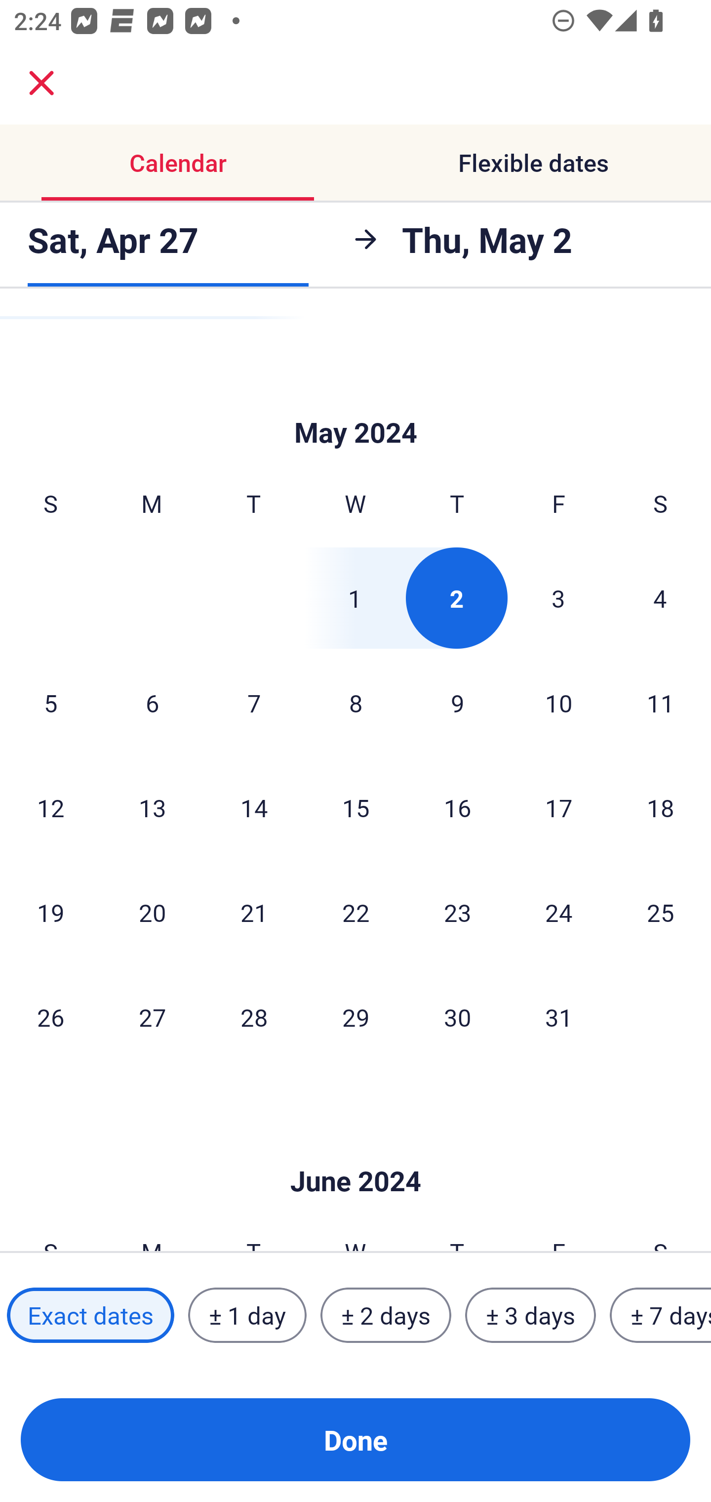  Describe the element at coordinates (355, 912) in the screenshot. I see `22 Wednesday, May 22, 2024` at that location.